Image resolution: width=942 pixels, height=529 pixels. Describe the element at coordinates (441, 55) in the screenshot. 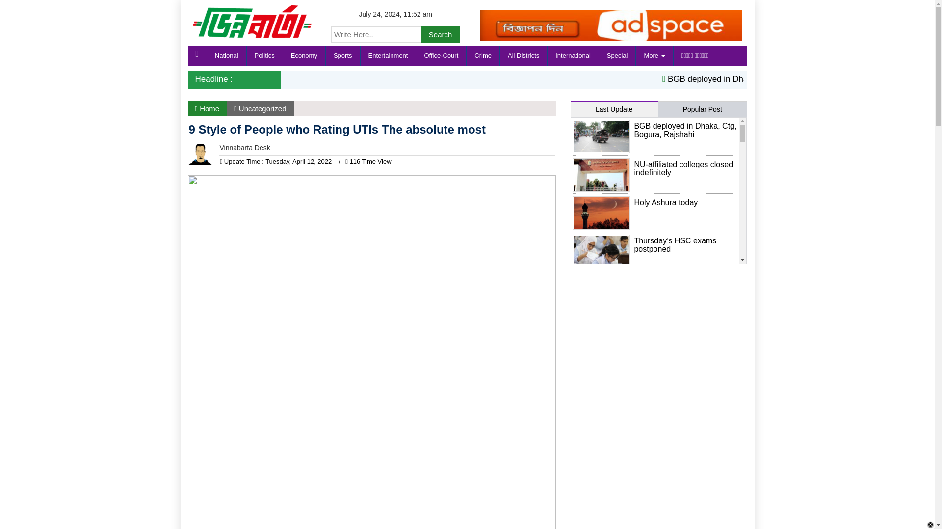

I see `Office-Court` at that location.